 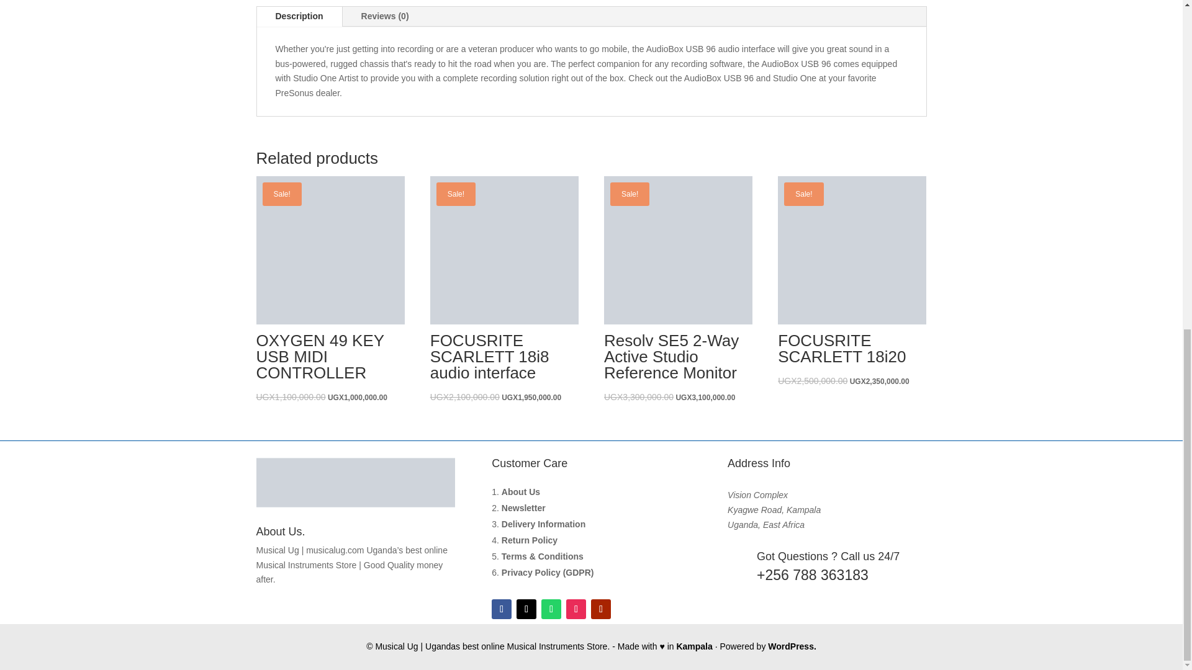 What do you see at coordinates (355, 482) in the screenshot?
I see `LOGO 1 new` at bounding box center [355, 482].